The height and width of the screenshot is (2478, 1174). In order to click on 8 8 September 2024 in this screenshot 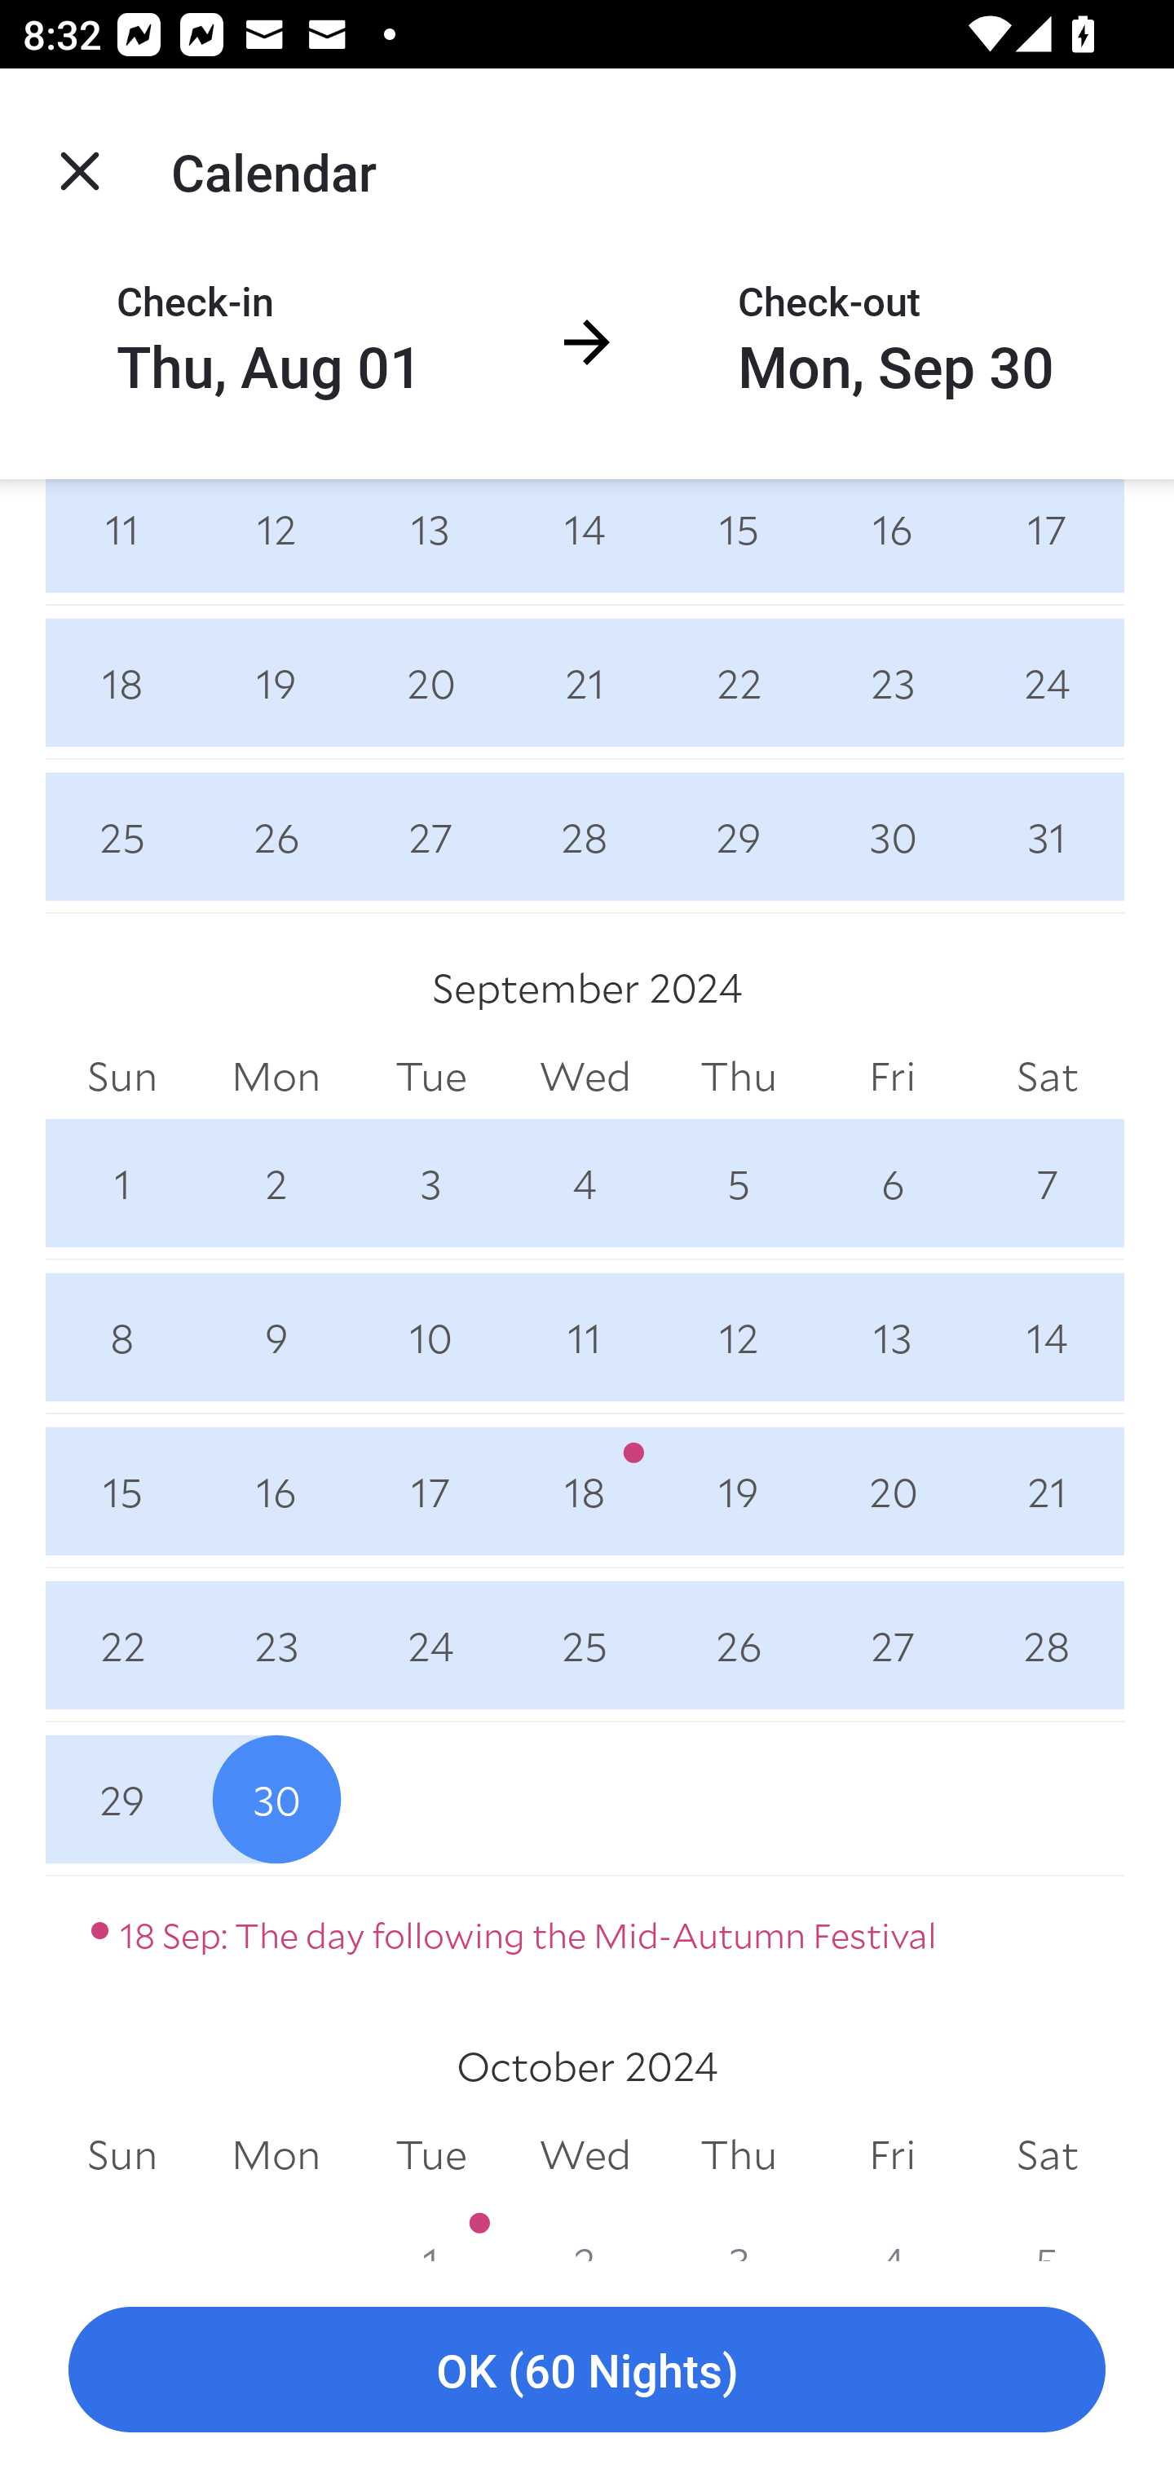, I will do `click(122, 1338)`.